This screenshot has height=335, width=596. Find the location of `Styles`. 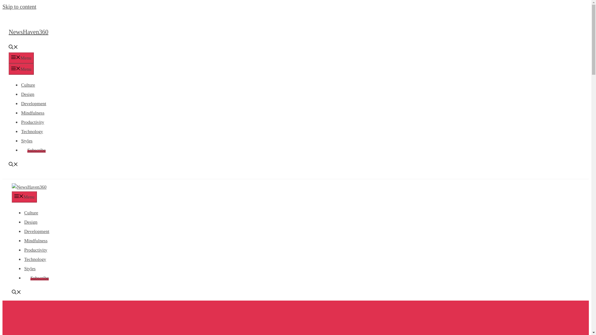

Styles is located at coordinates (30, 268).